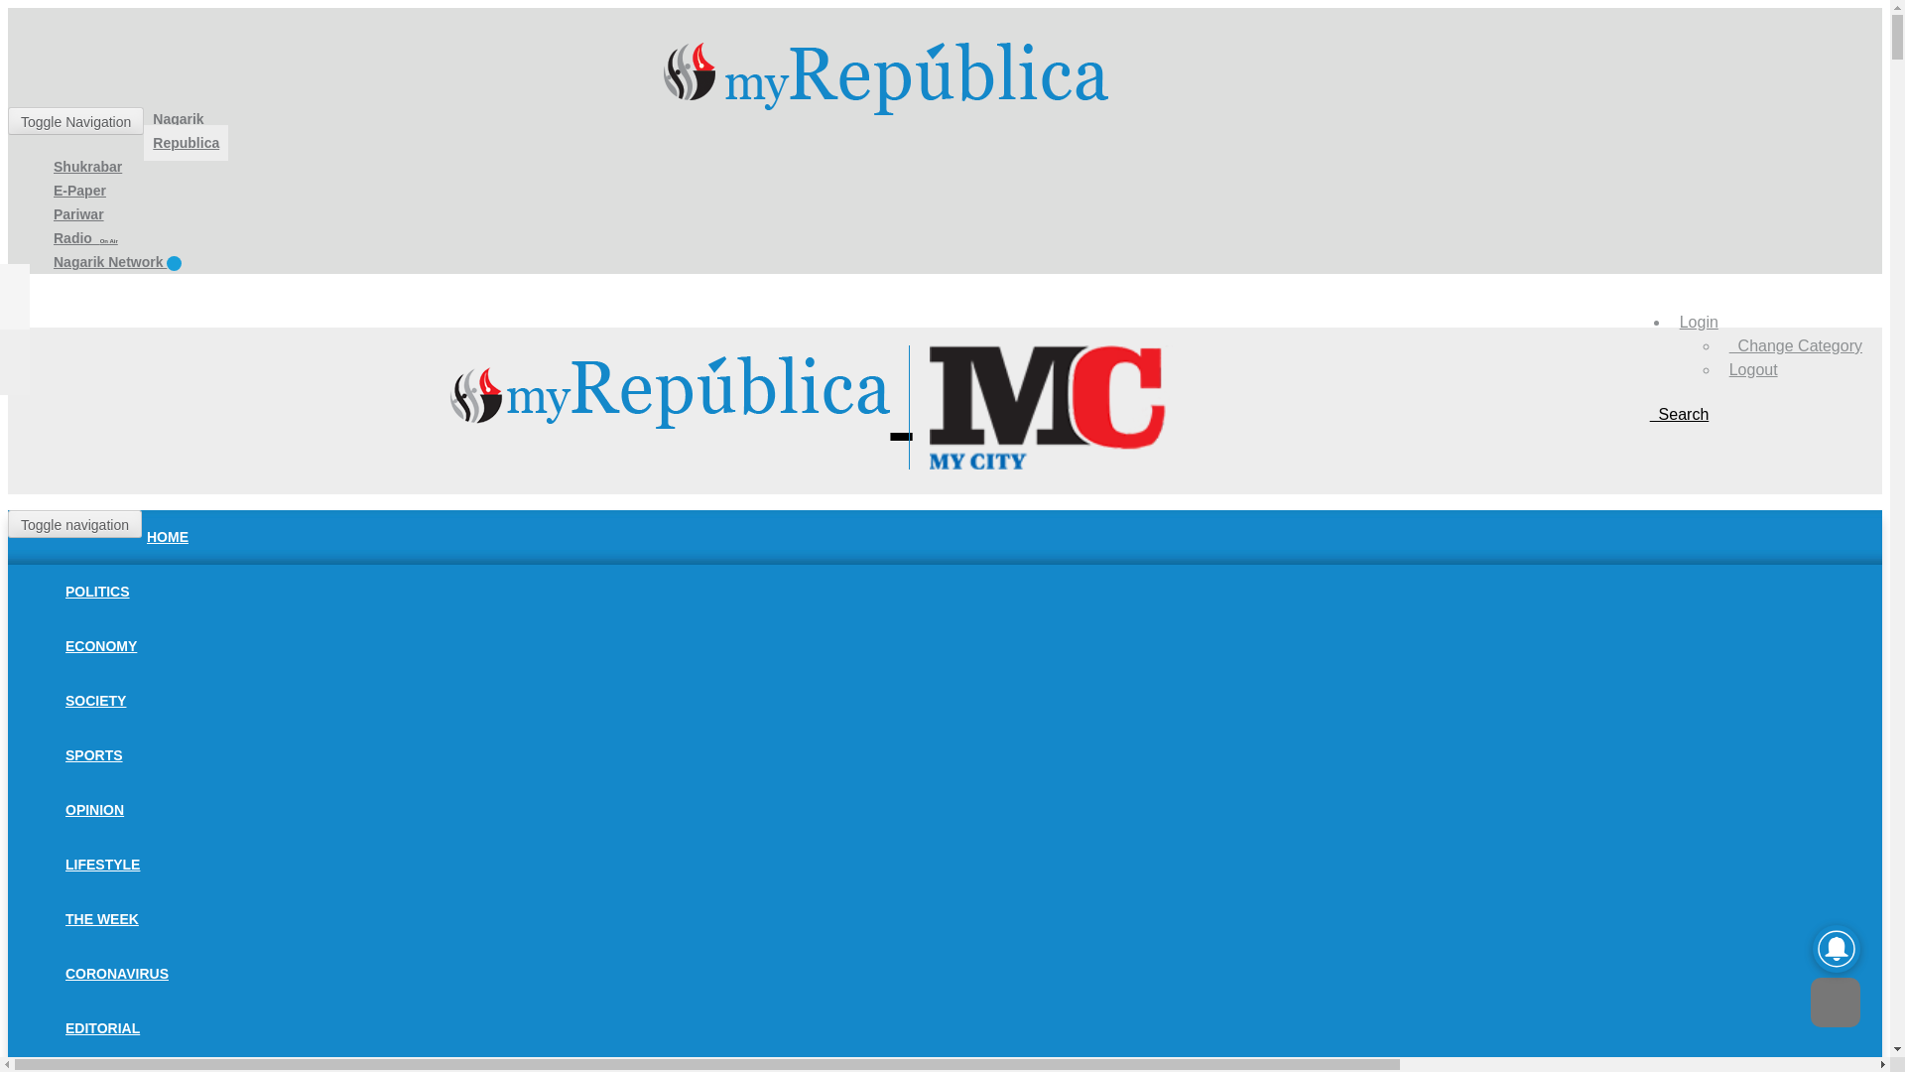  What do you see at coordinates (85, 238) in the screenshot?
I see `Radio  On Air` at bounding box center [85, 238].